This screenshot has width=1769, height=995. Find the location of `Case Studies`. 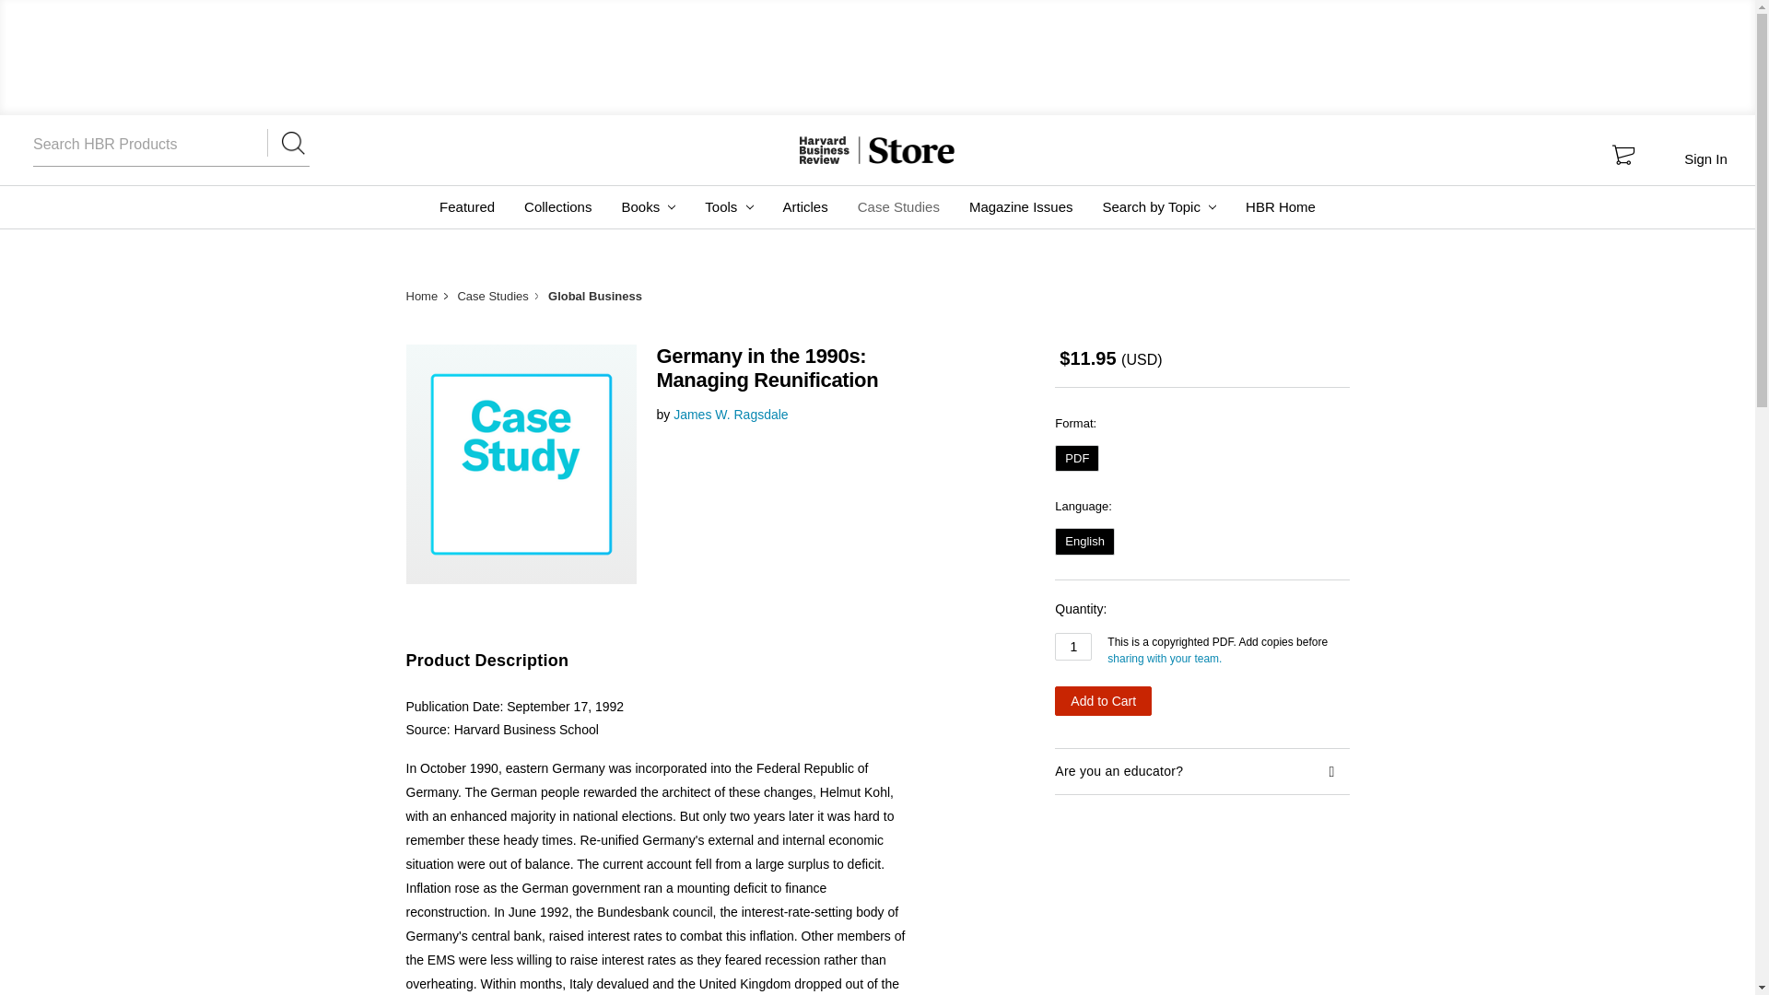

Case Studies is located at coordinates (899, 206).